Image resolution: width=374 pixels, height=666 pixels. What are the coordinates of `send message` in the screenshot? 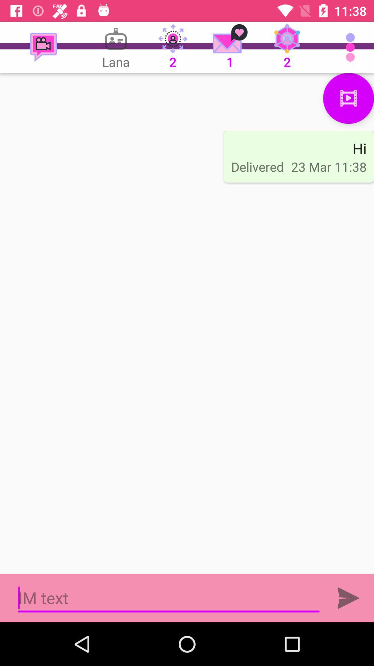 It's located at (348, 598).